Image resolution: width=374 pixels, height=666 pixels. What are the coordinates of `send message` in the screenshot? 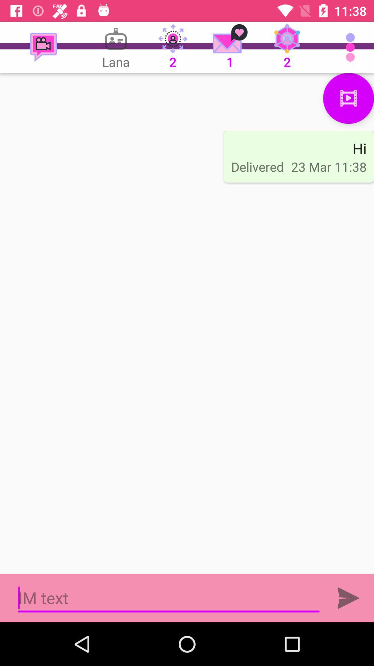 It's located at (348, 598).